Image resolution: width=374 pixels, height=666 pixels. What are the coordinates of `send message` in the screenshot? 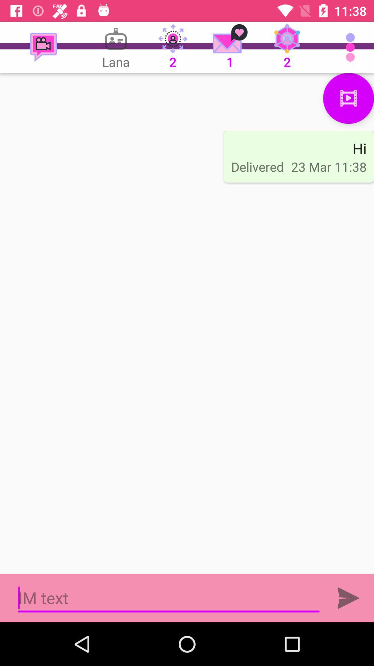 It's located at (348, 598).